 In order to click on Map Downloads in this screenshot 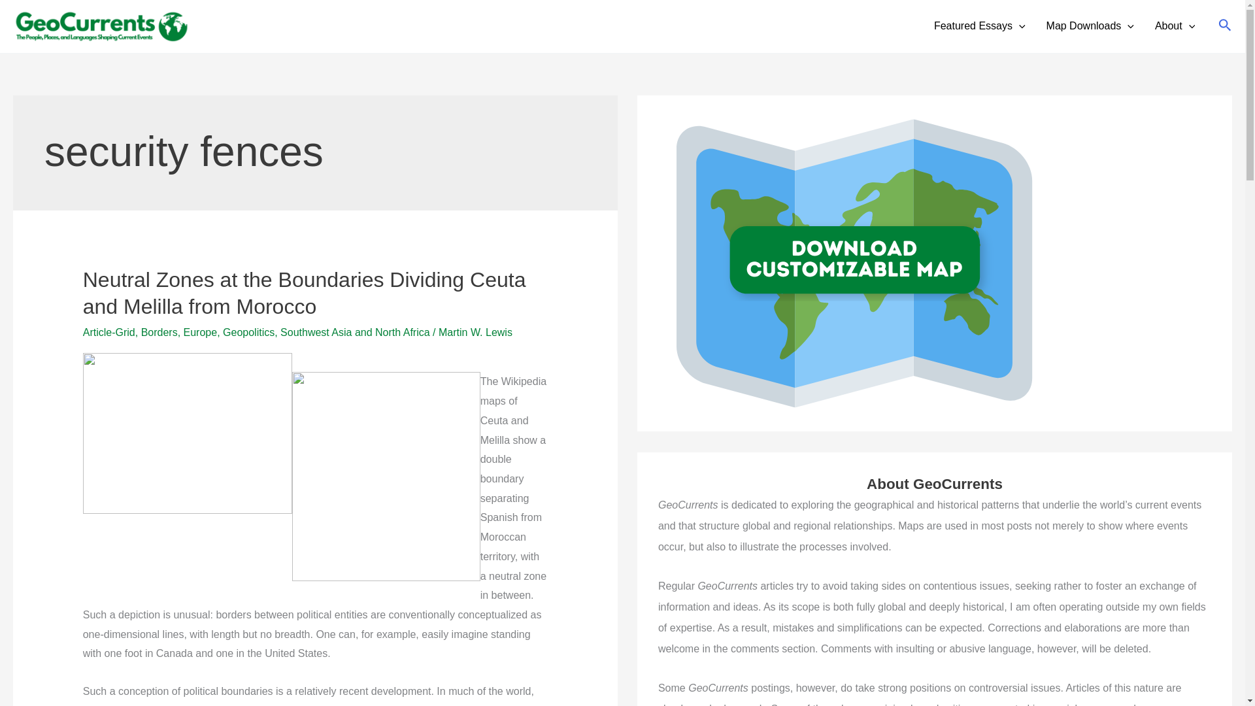, I will do `click(1090, 26)`.